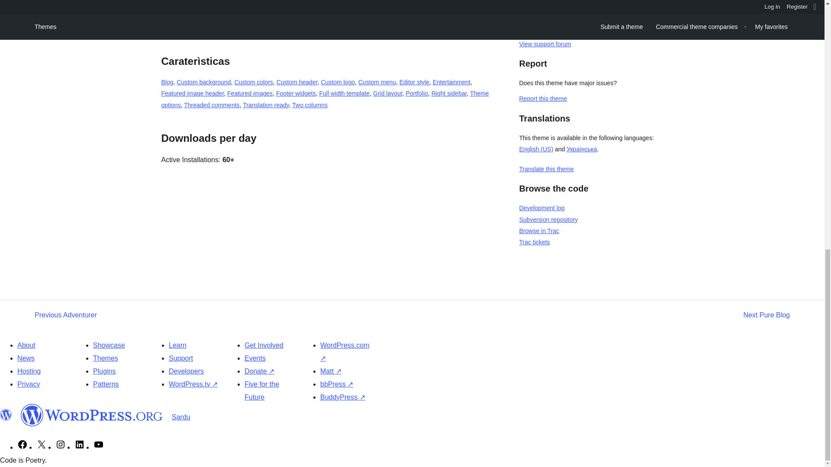 Image resolution: width=831 pixels, height=467 pixels. I want to click on Custom header, so click(297, 82).